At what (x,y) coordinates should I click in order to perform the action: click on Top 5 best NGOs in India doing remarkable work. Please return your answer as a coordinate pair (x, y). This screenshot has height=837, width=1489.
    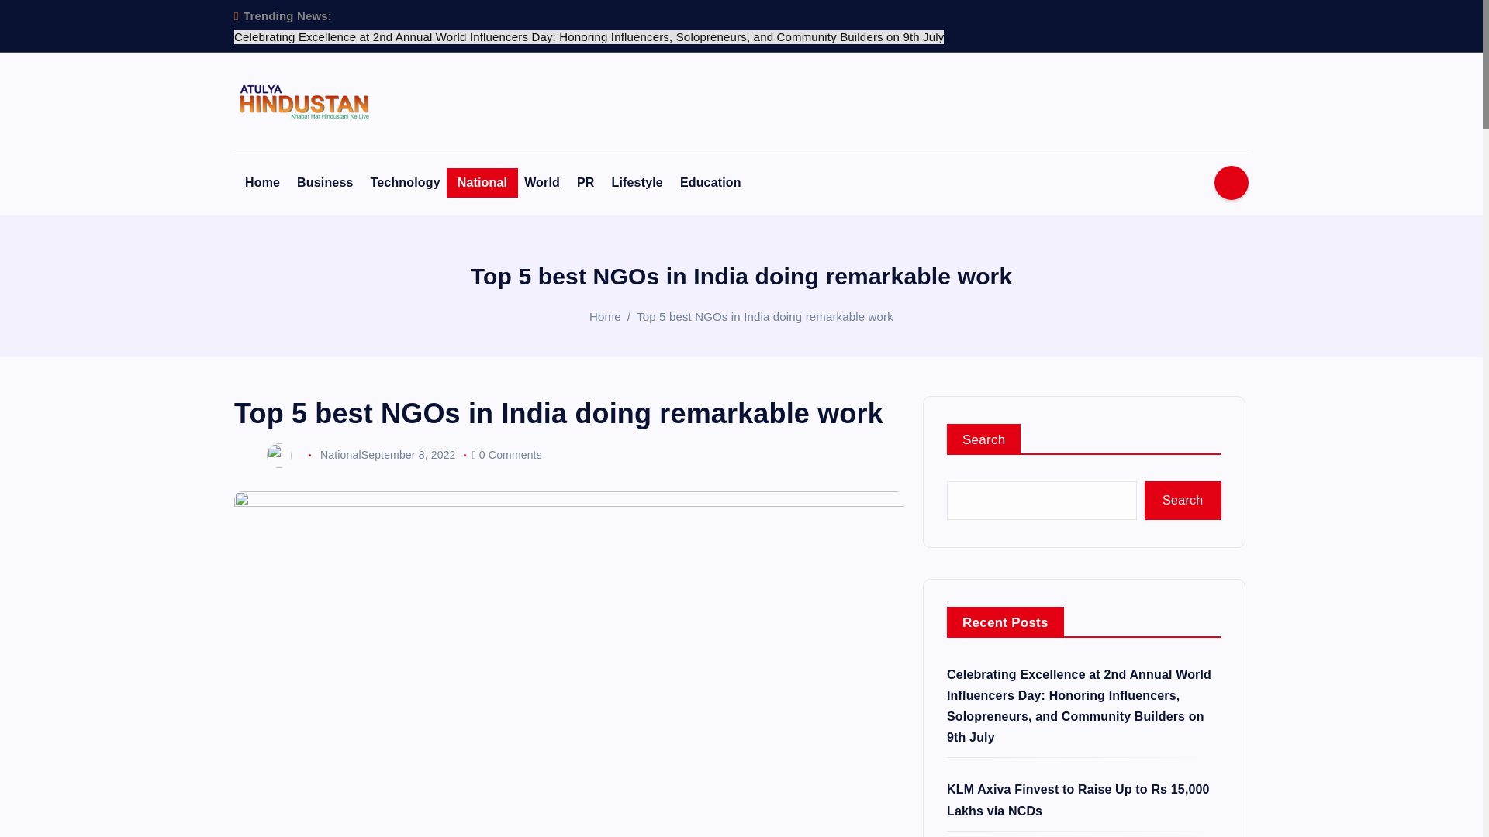
    Looking at the image, I should click on (765, 316).